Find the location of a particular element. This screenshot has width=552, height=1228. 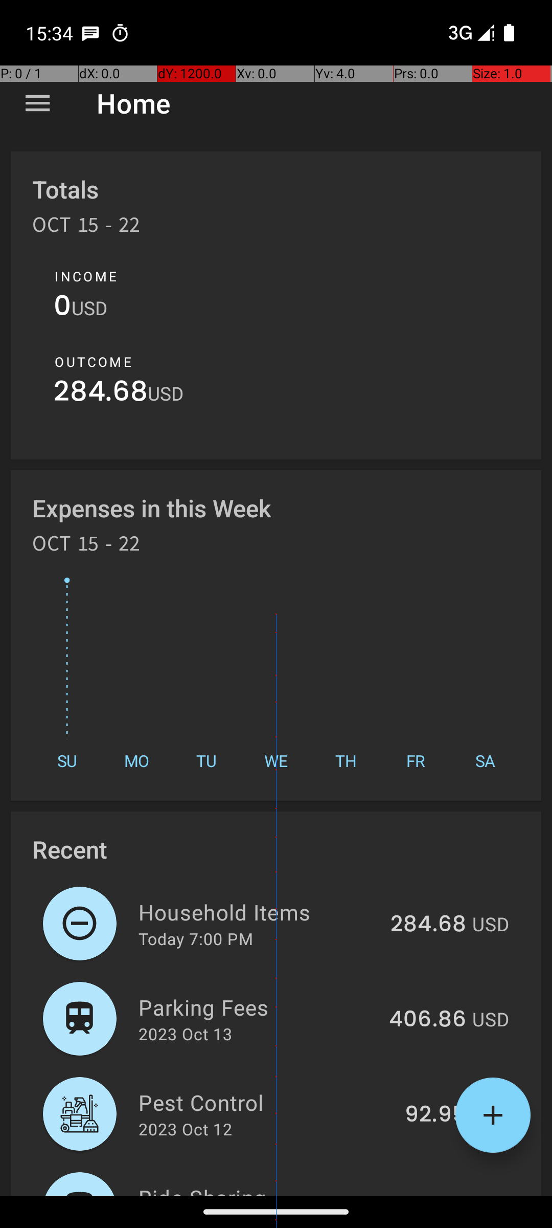

284.68 is located at coordinates (101, 394).